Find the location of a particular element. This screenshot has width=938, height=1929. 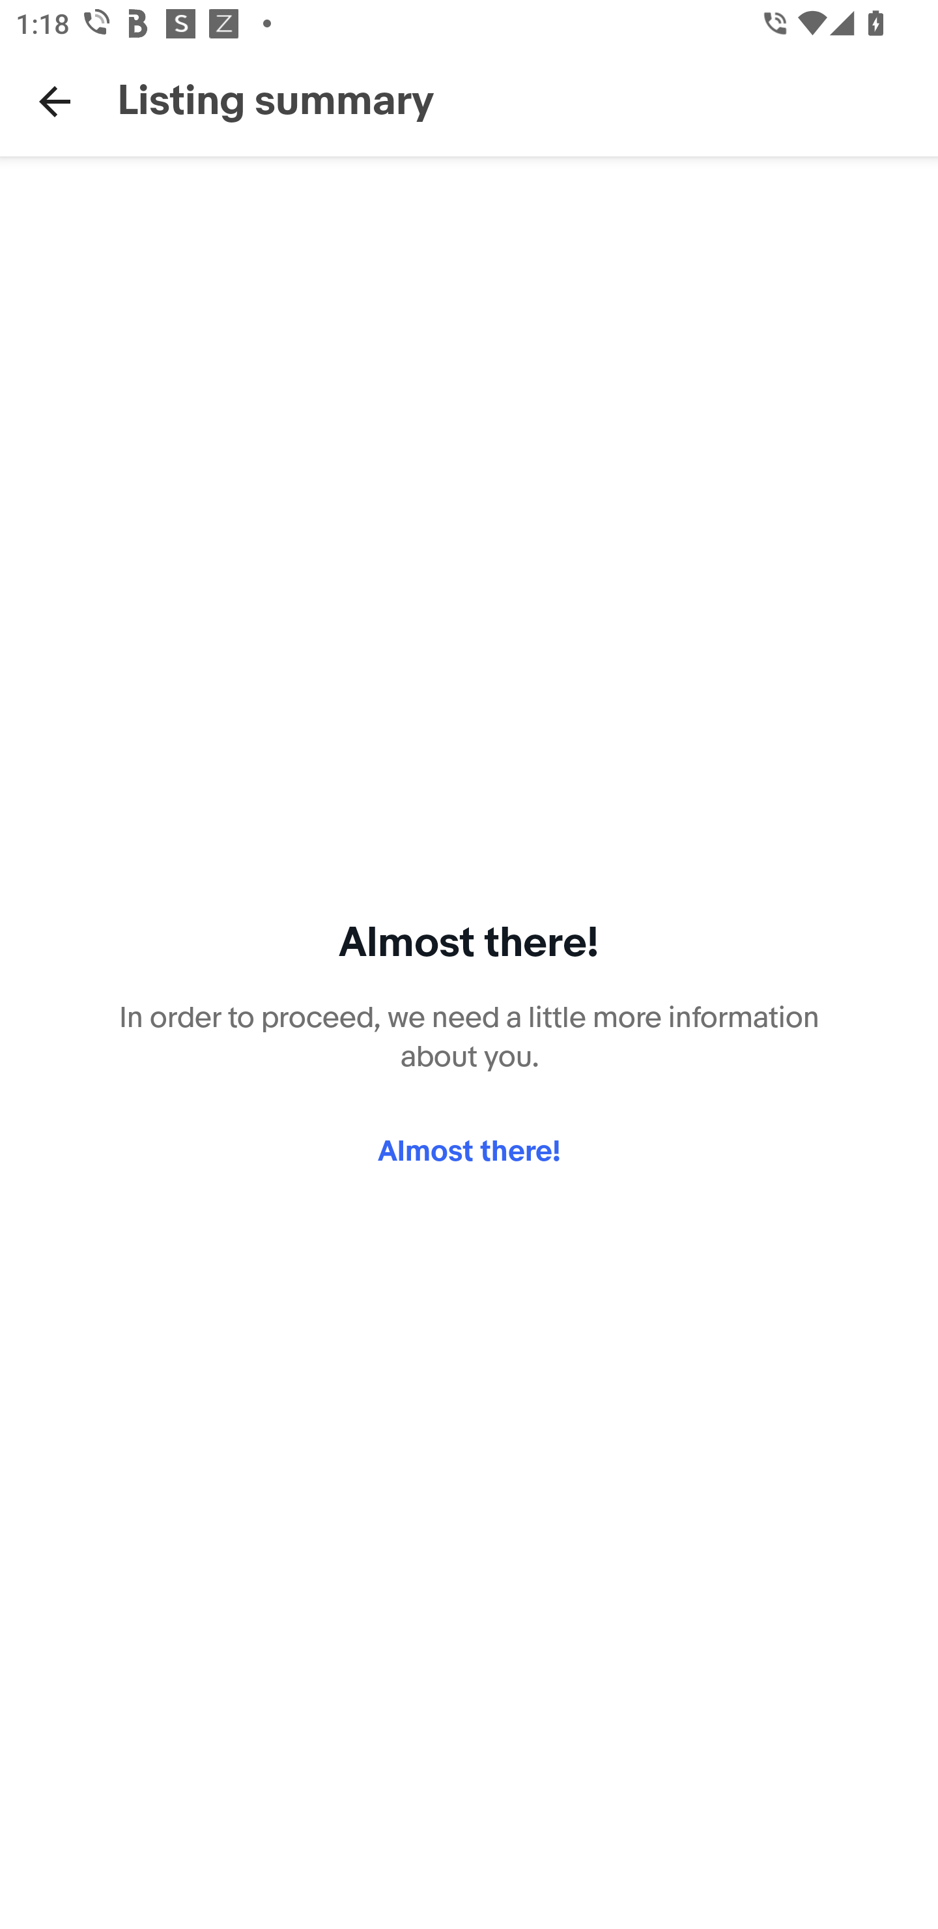

Almost there! is located at coordinates (469, 1152).